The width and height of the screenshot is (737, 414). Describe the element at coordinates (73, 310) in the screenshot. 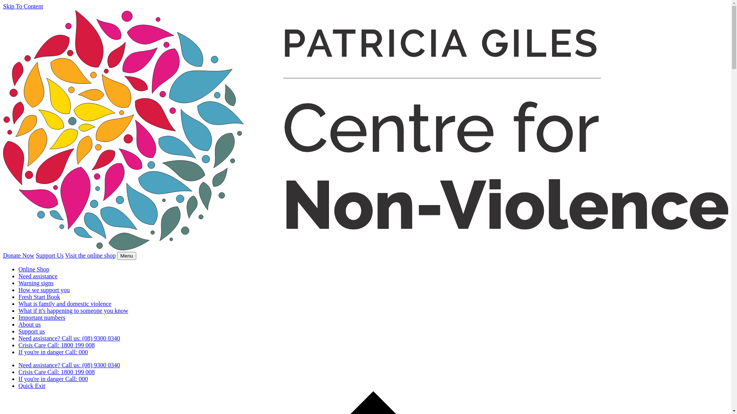

I see `What if it's happening to someone you know` at that location.